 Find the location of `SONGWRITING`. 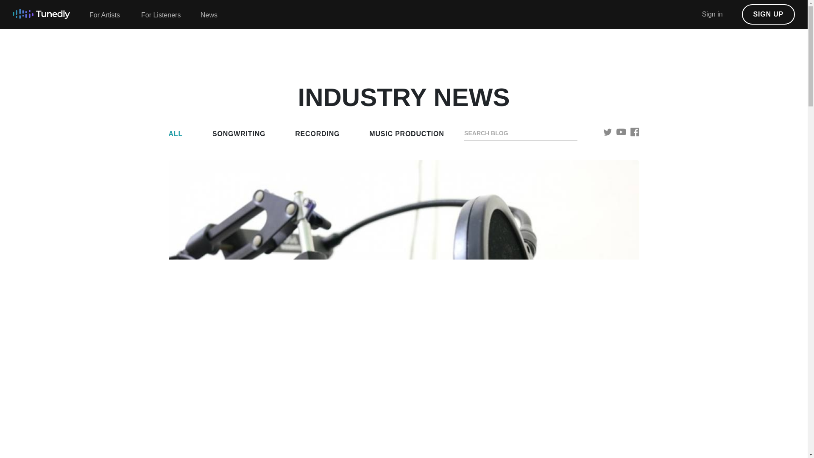

SONGWRITING is located at coordinates (239, 134).